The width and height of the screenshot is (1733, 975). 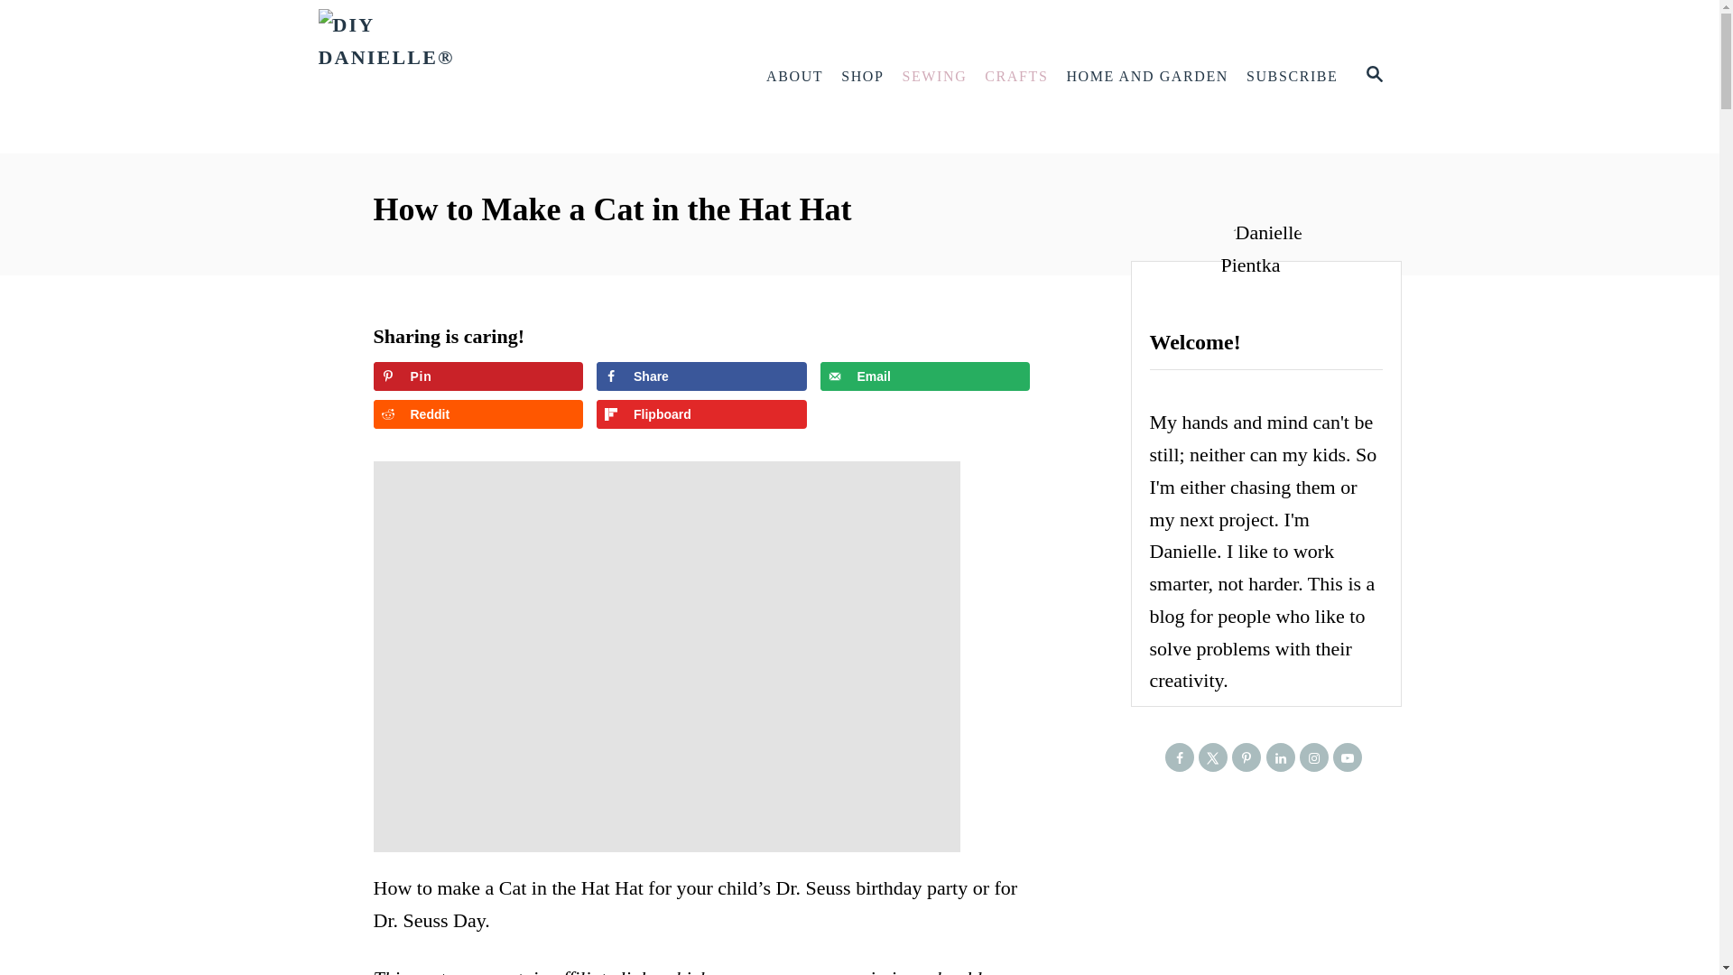 I want to click on Flipboard, so click(x=701, y=413).